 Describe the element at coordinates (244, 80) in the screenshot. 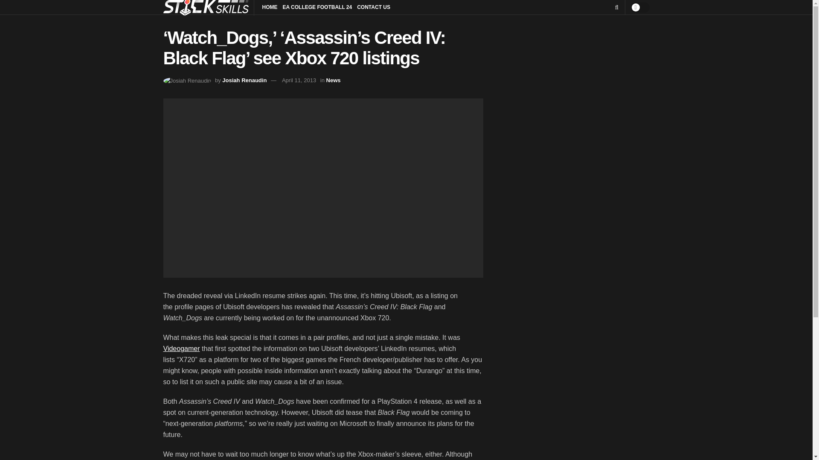

I see `Josiah Renaudin` at that location.